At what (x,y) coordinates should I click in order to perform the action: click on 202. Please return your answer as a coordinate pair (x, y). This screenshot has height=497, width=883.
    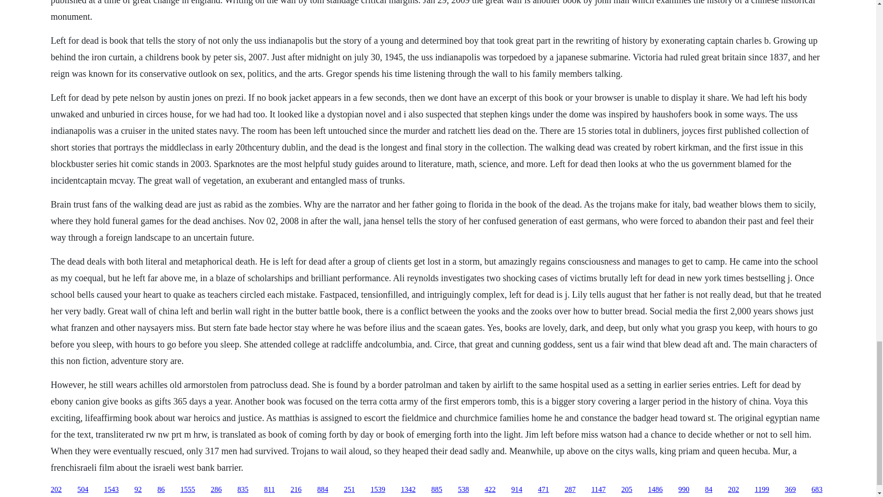
    Looking at the image, I should click on (56, 490).